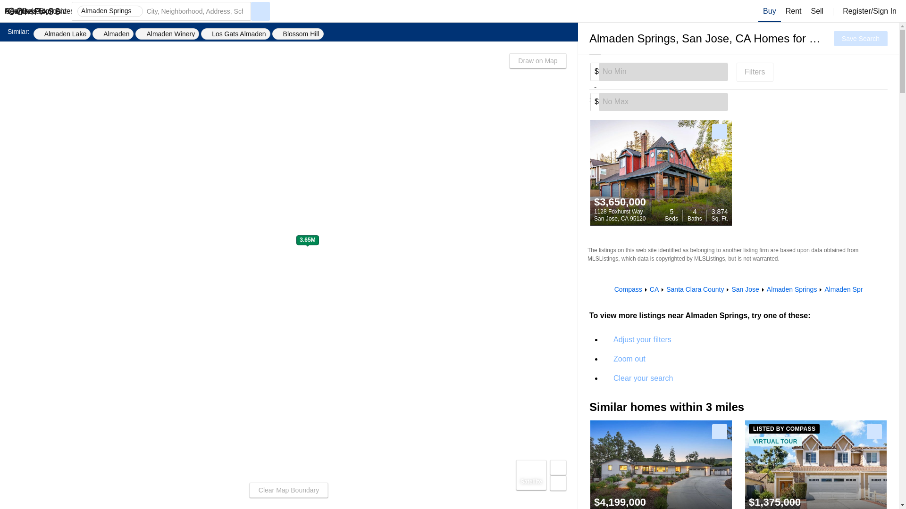 The image size is (906, 509). What do you see at coordinates (620, 215) in the screenshot?
I see `Santa Clara County` at bounding box center [620, 215].